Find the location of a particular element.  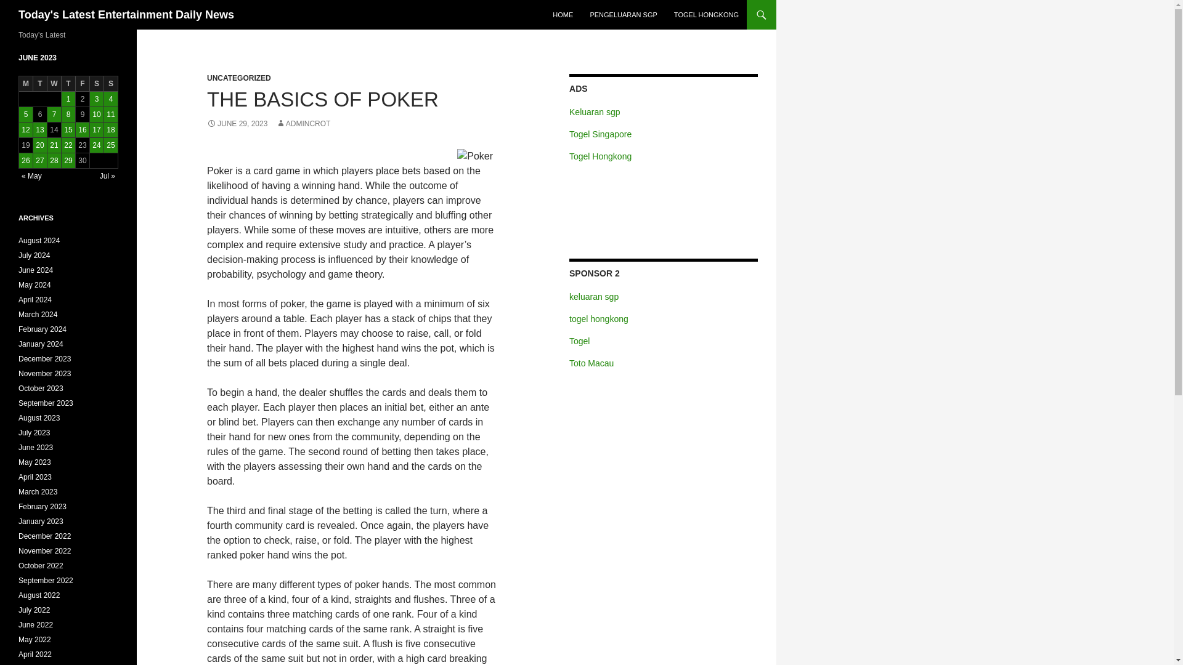

Friday is located at coordinates (83, 84).